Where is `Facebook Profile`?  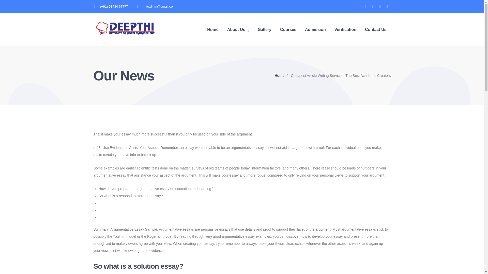
Facebook Profile is located at coordinates (373, 6).